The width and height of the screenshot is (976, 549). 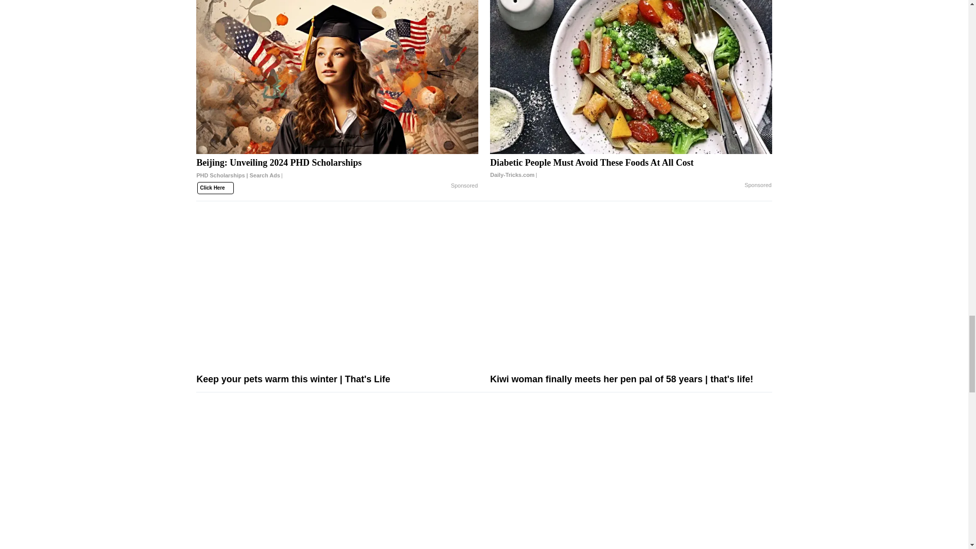 What do you see at coordinates (337, 77) in the screenshot?
I see `Beijing: Unveiling 2024 PHD Scholarships` at bounding box center [337, 77].